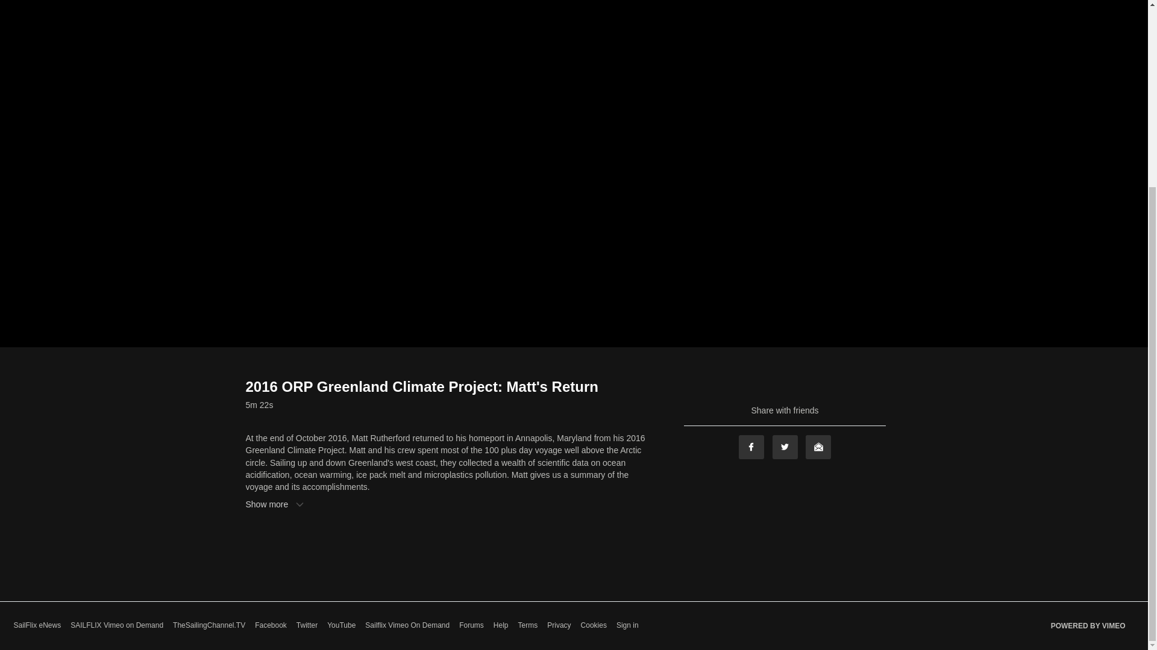  What do you see at coordinates (785, 447) in the screenshot?
I see `Twitter` at bounding box center [785, 447].